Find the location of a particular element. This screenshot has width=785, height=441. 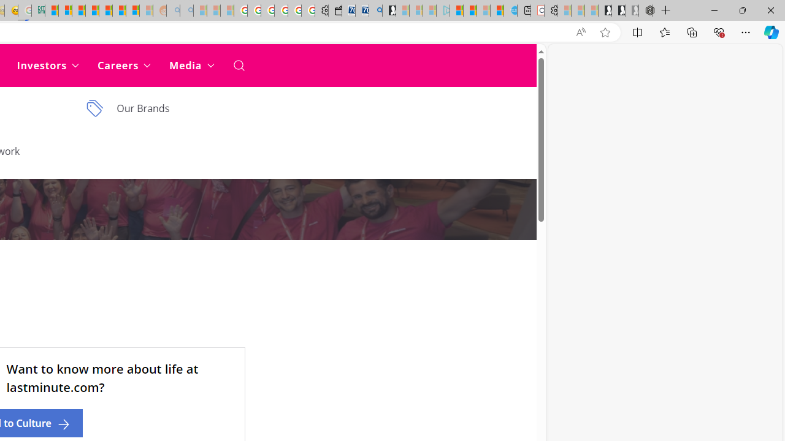

Microsoft Start Gaming is located at coordinates (389, 11).